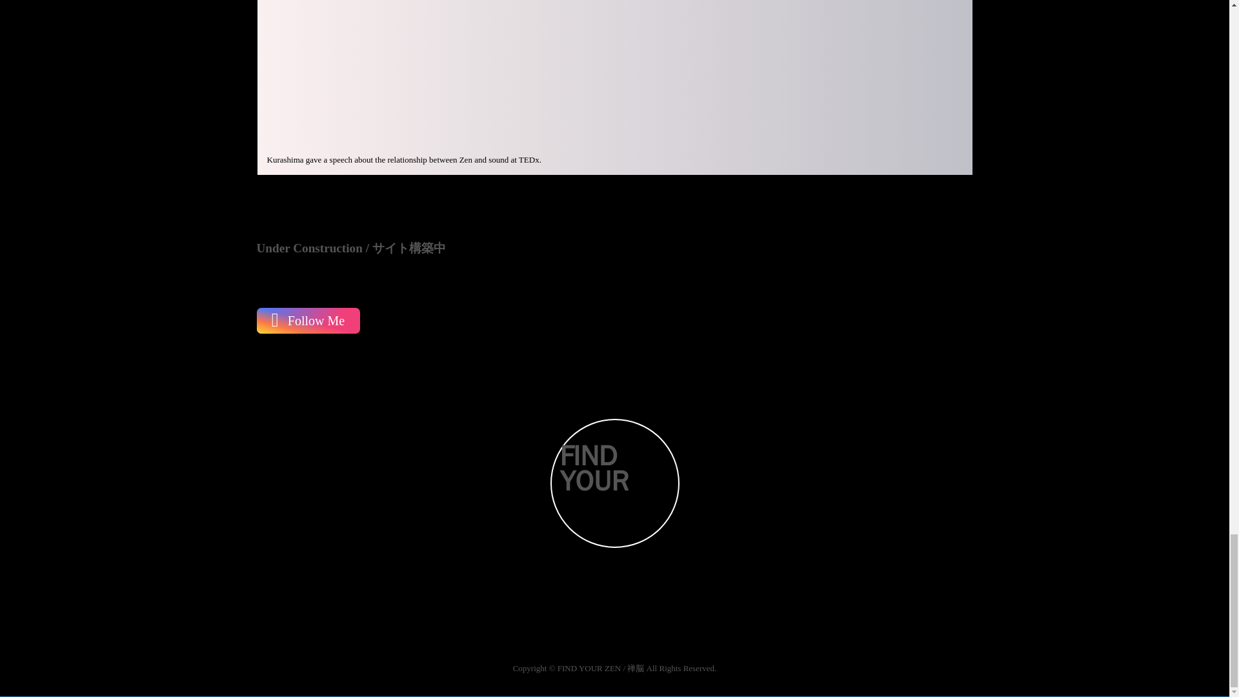  I want to click on Follow Me, so click(308, 321).